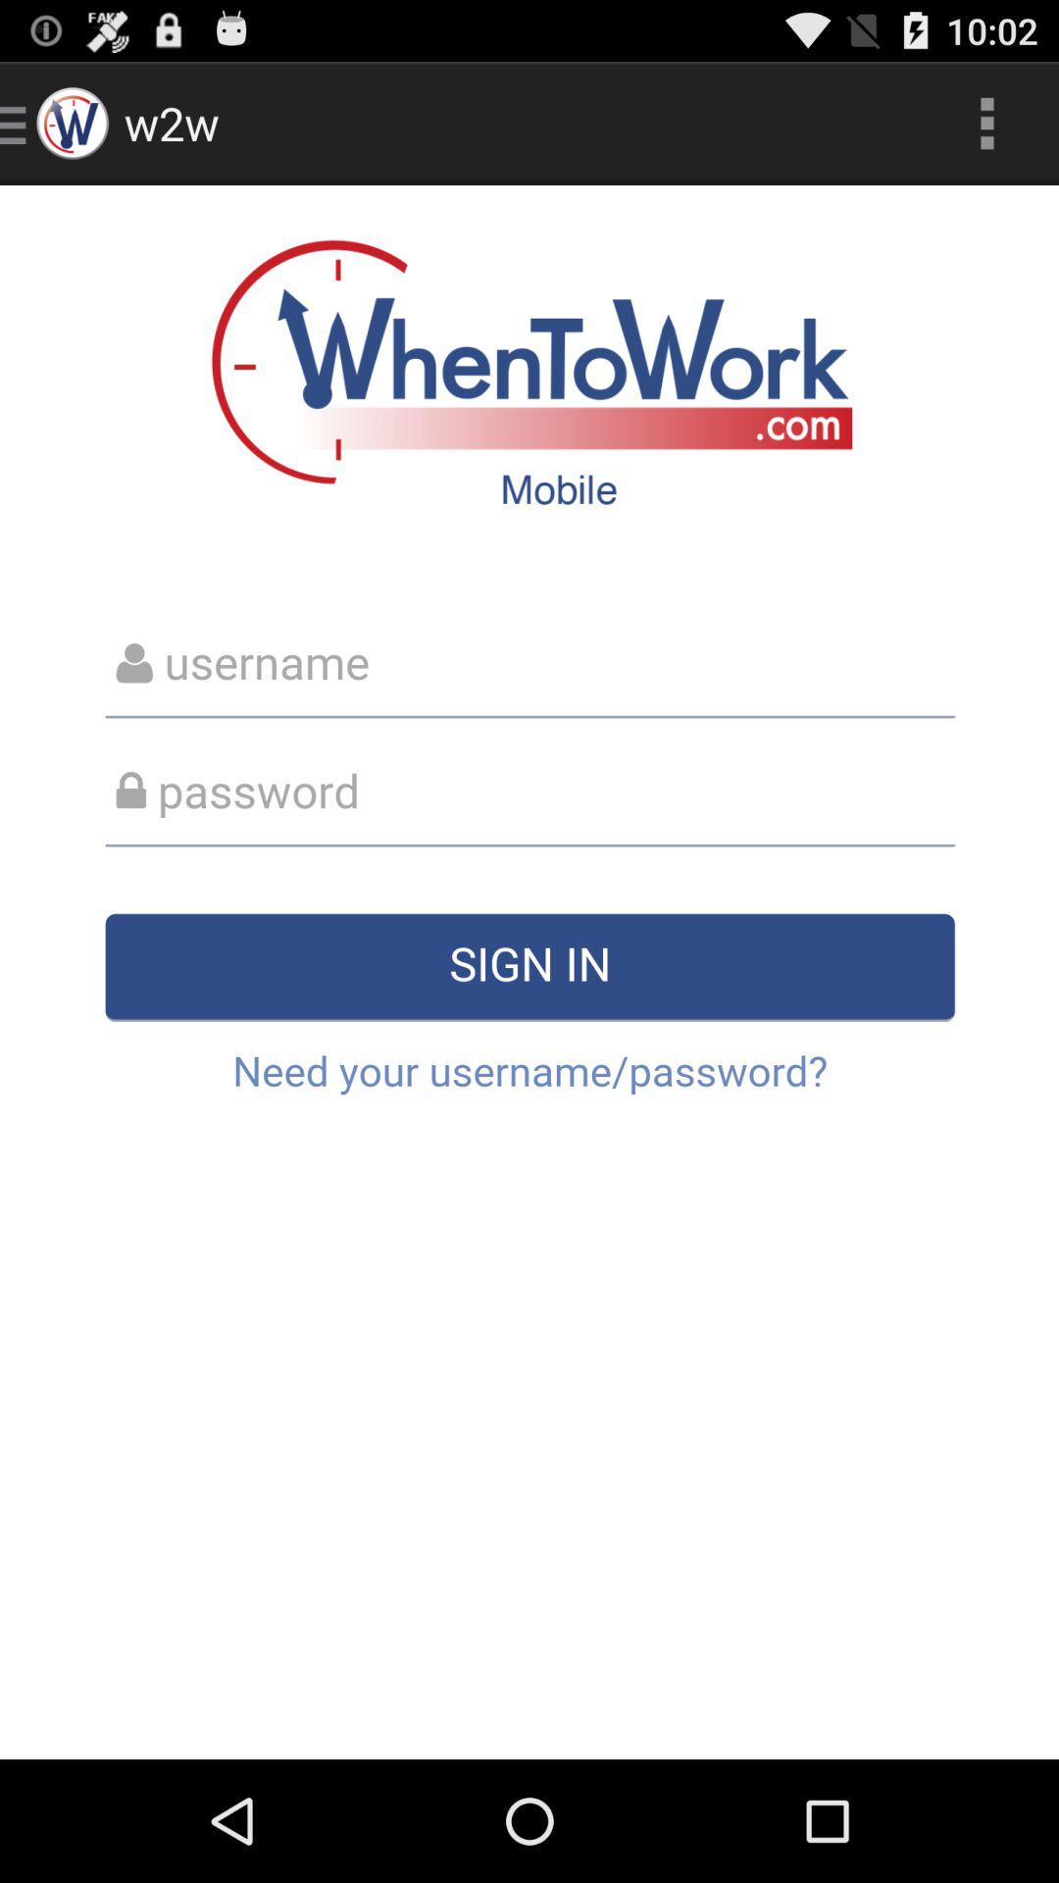 Image resolution: width=1059 pixels, height=1883 pixels. What do you see at coordinates (529, 973) in the screenshot?
I see `enter information to sign in` at bounding box center [529, 973].